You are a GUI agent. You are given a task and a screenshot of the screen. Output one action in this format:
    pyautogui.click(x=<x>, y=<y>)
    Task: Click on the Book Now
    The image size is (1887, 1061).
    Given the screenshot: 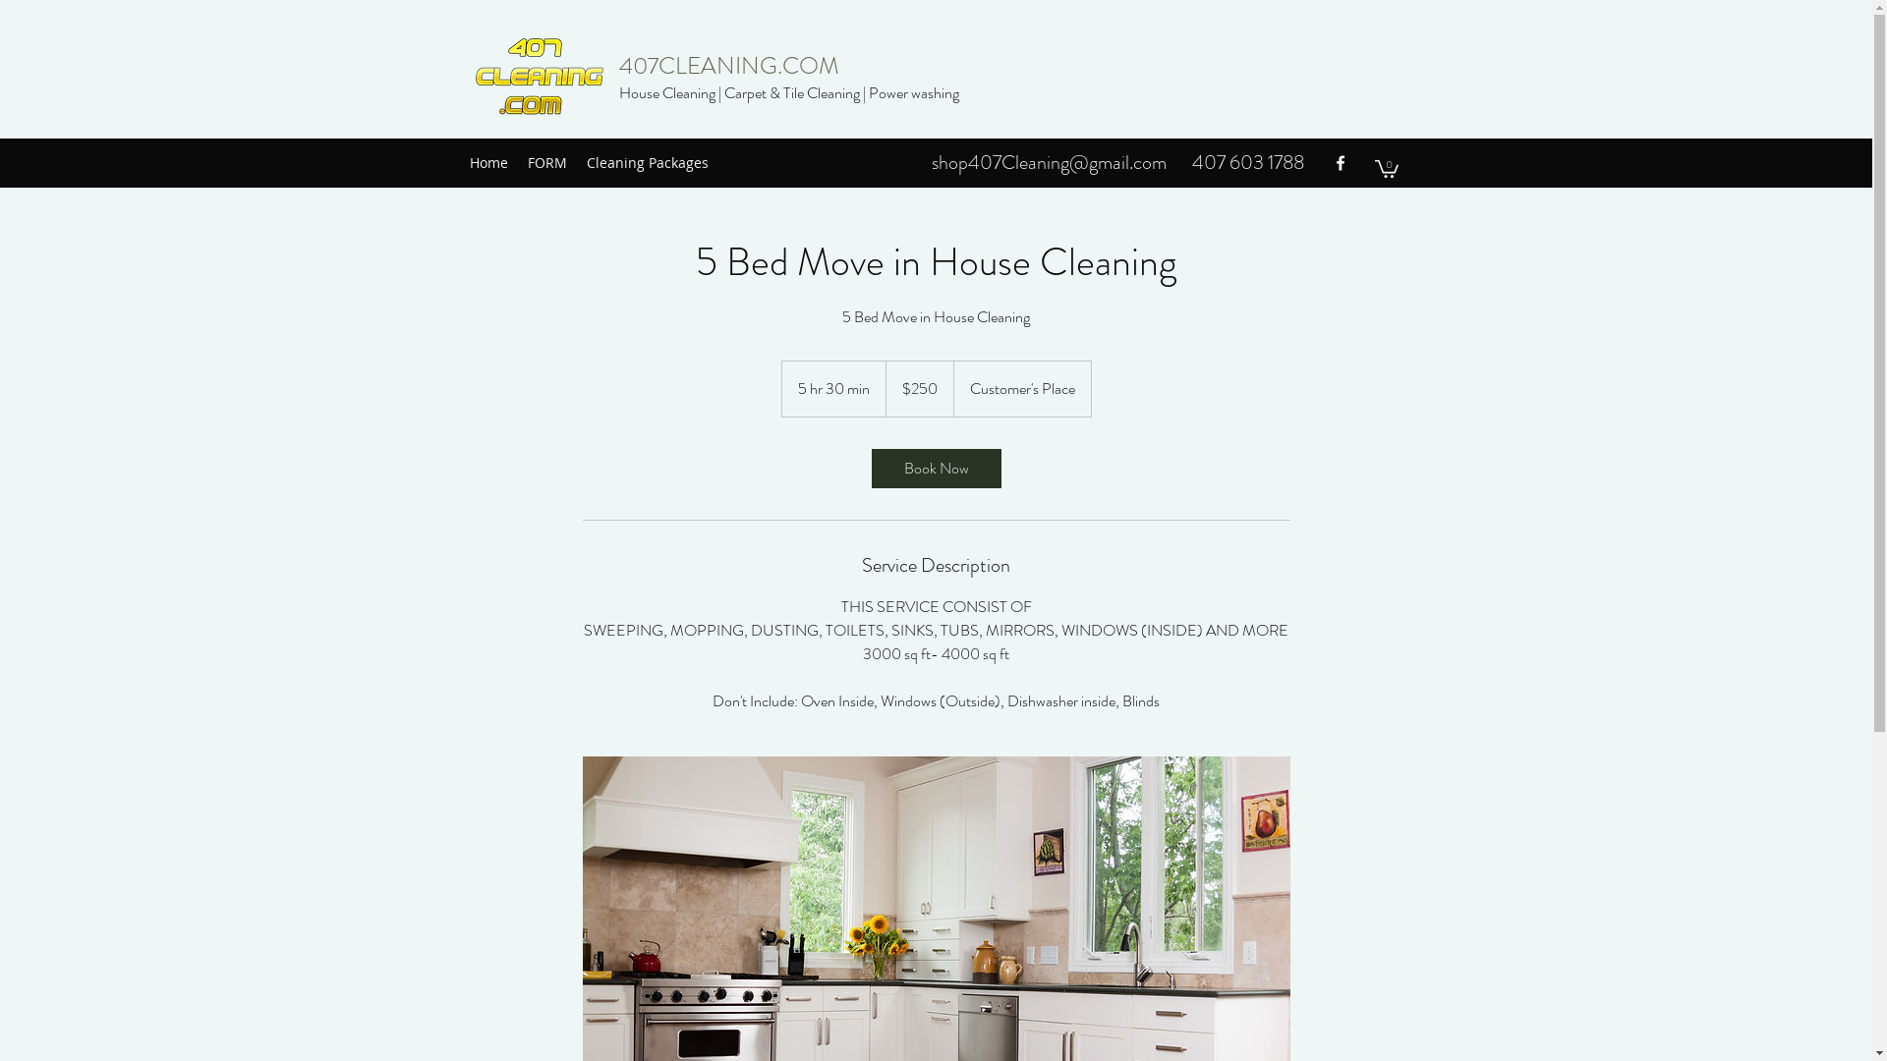 What is the action you would take?
    pyautogui.click(x=936, y=469)
    